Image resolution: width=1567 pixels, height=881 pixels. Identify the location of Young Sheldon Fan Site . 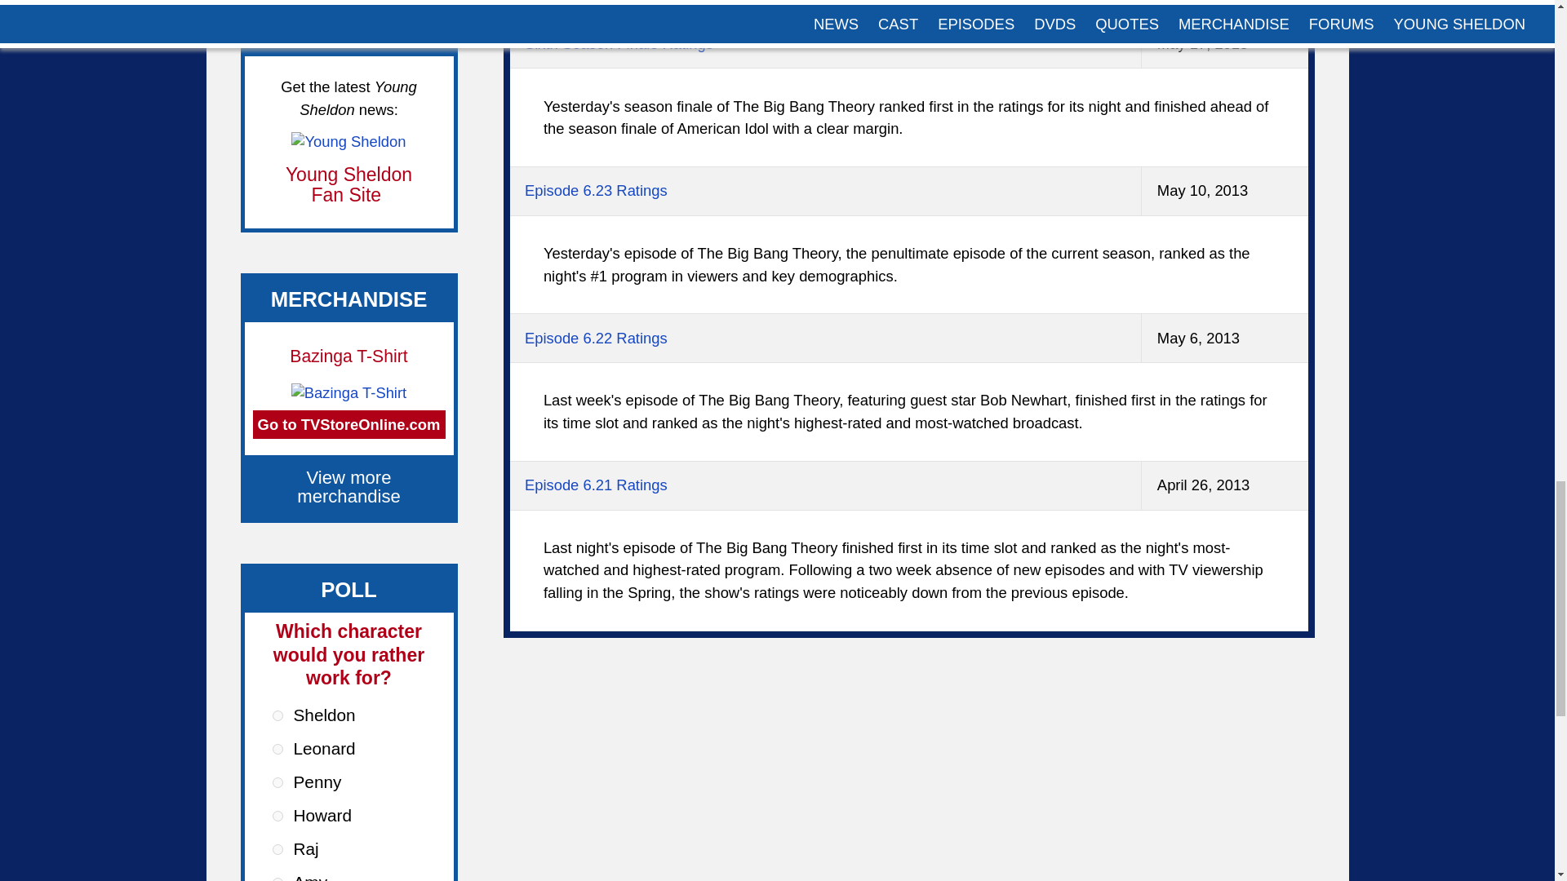
(348, 184).